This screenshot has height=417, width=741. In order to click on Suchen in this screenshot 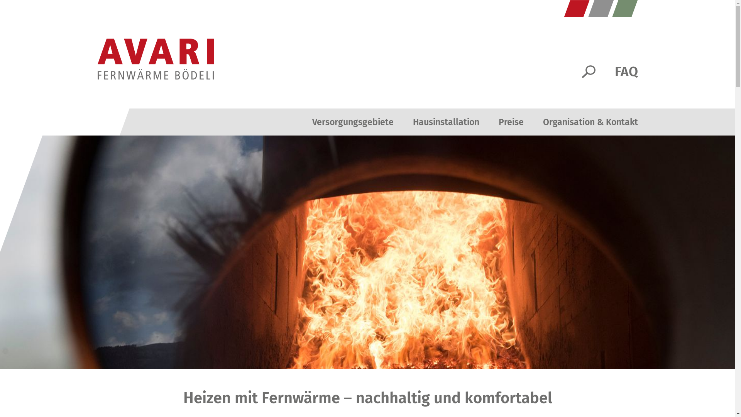, I will do `click(589, 72)`.